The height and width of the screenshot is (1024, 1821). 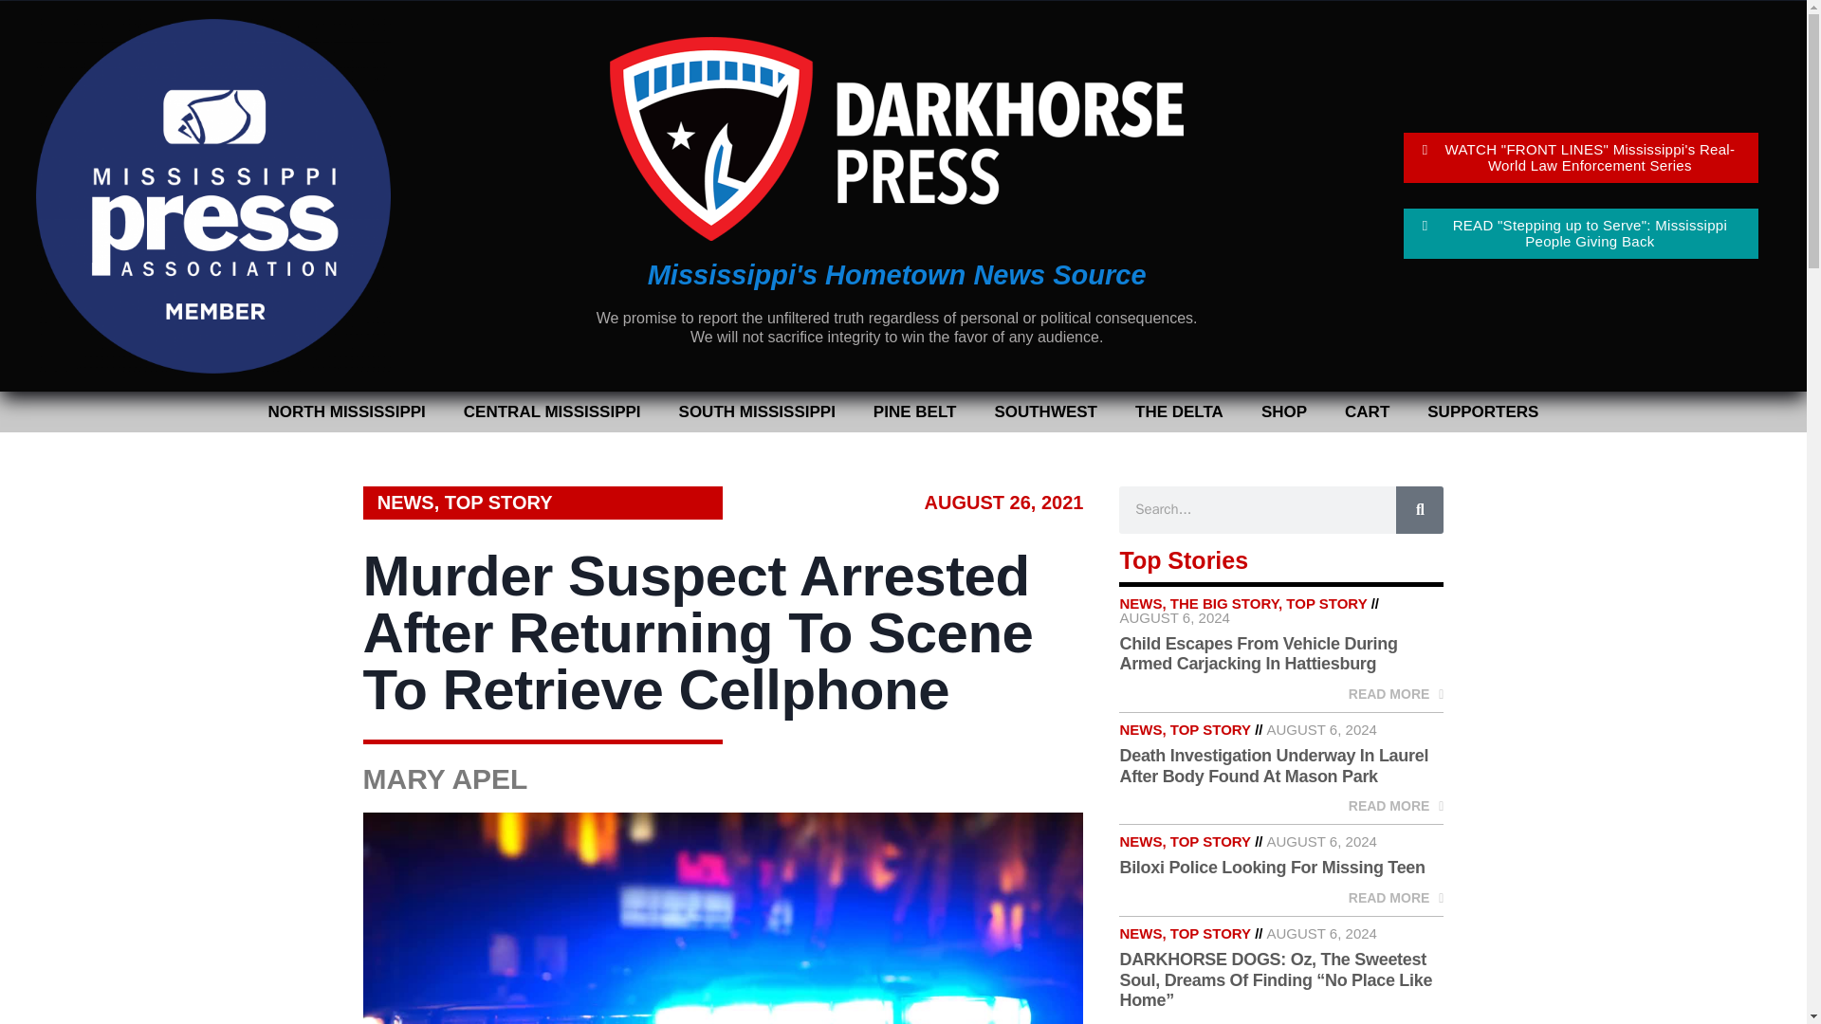 I want to click on SOUTHWEST, so click(x=1045, y=411).